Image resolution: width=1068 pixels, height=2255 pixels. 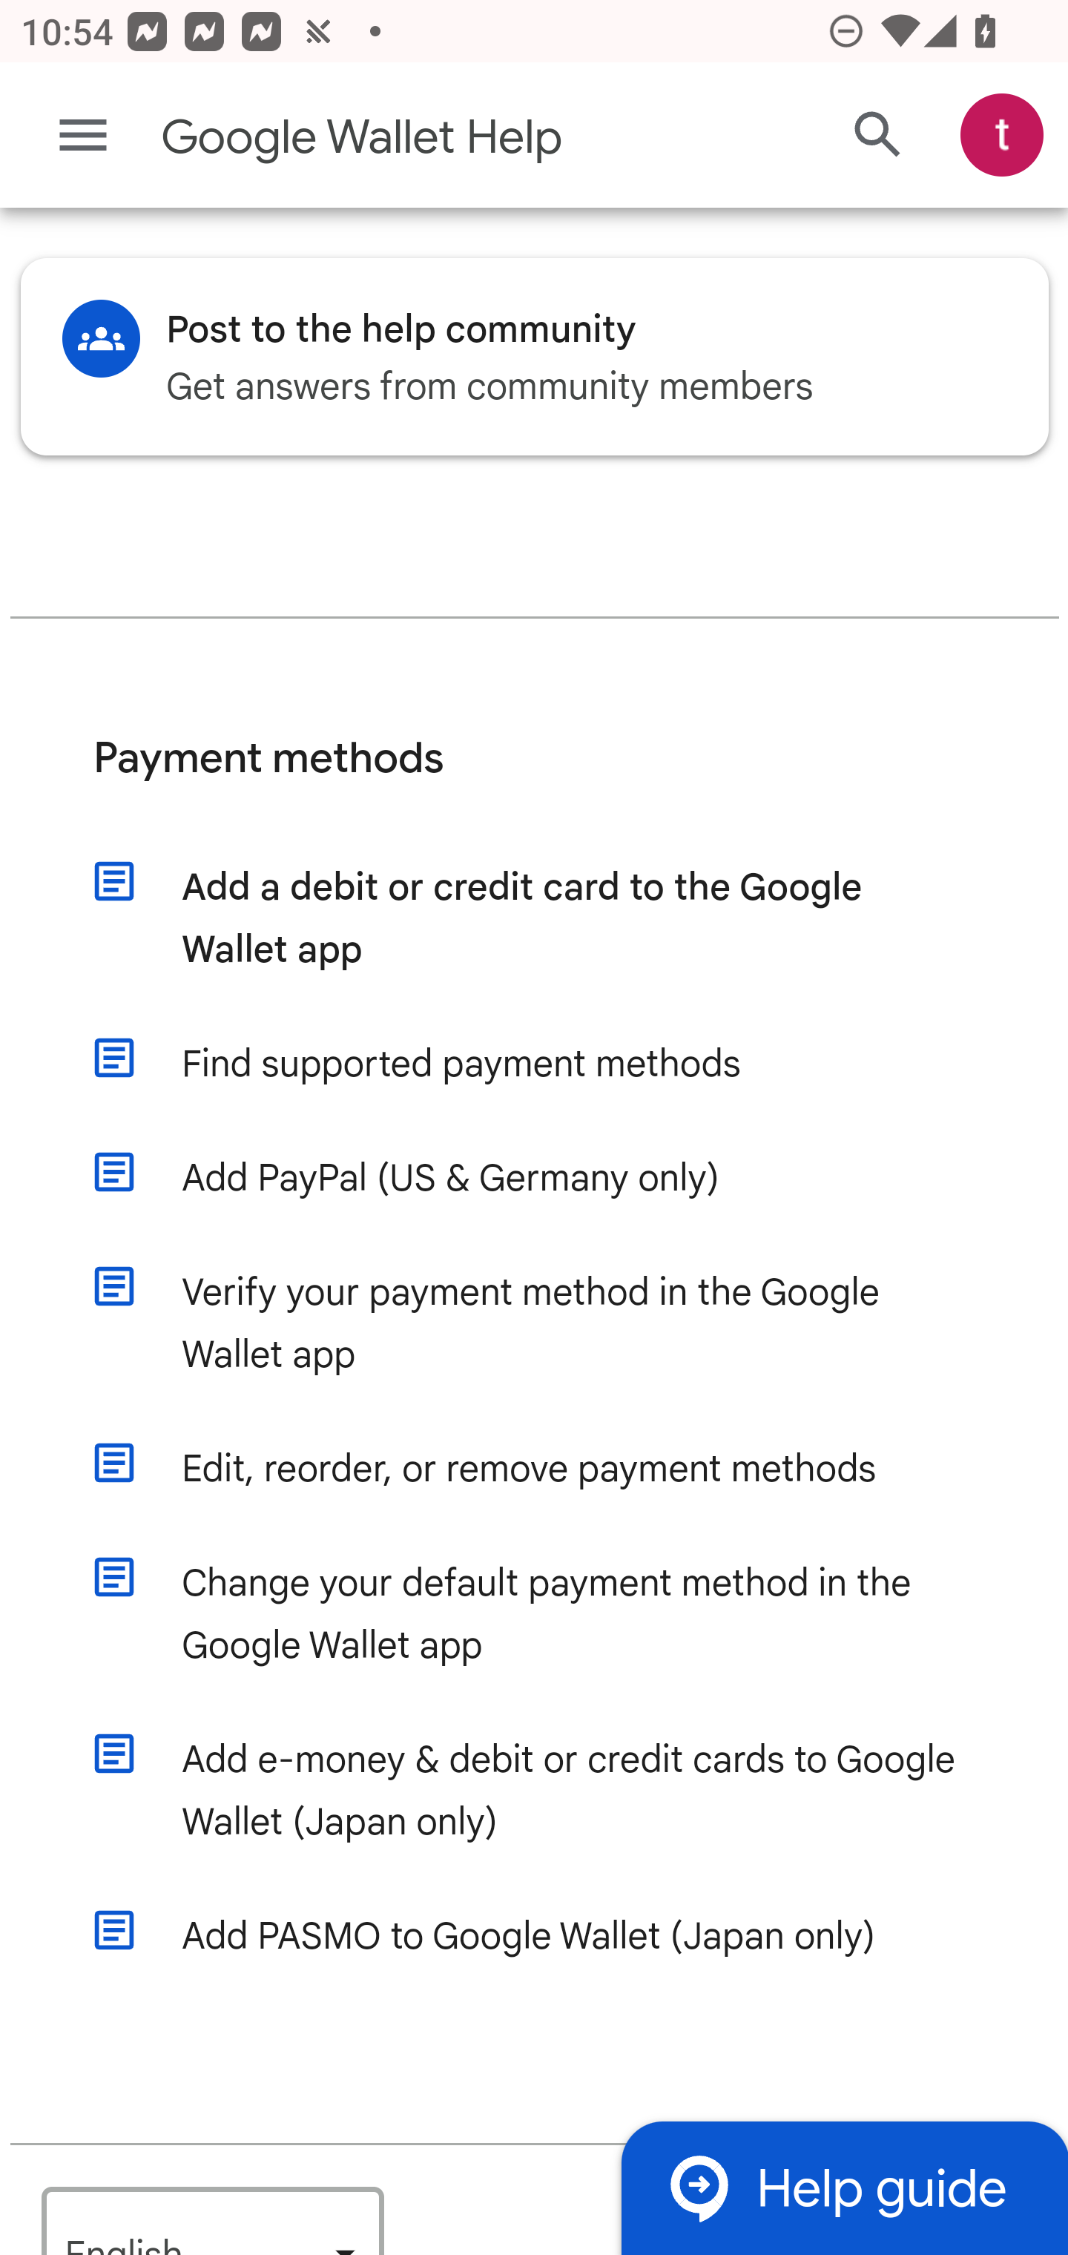 I want to click on Search Help Center, so click(x=878, y=136).